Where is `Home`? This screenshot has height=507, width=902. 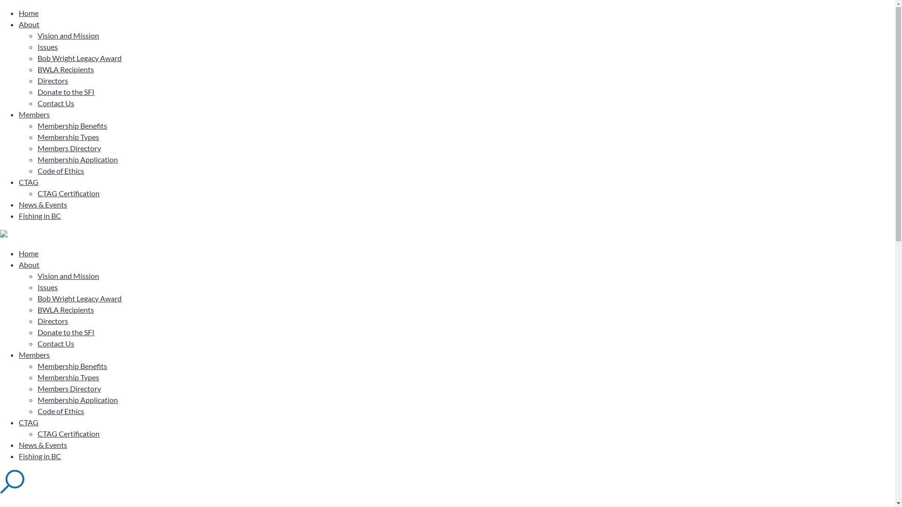 Home is located at coordinates (29, 13).